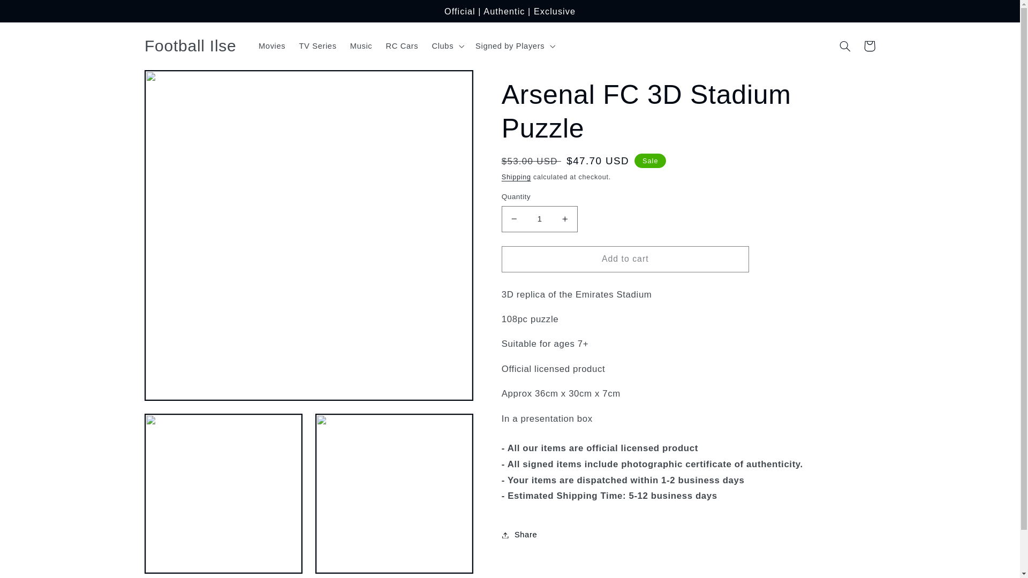 The image size is (1028, 578). Describe the element at coordinates (34, 13) in the screenshot. I see `Skip to content` at that location.